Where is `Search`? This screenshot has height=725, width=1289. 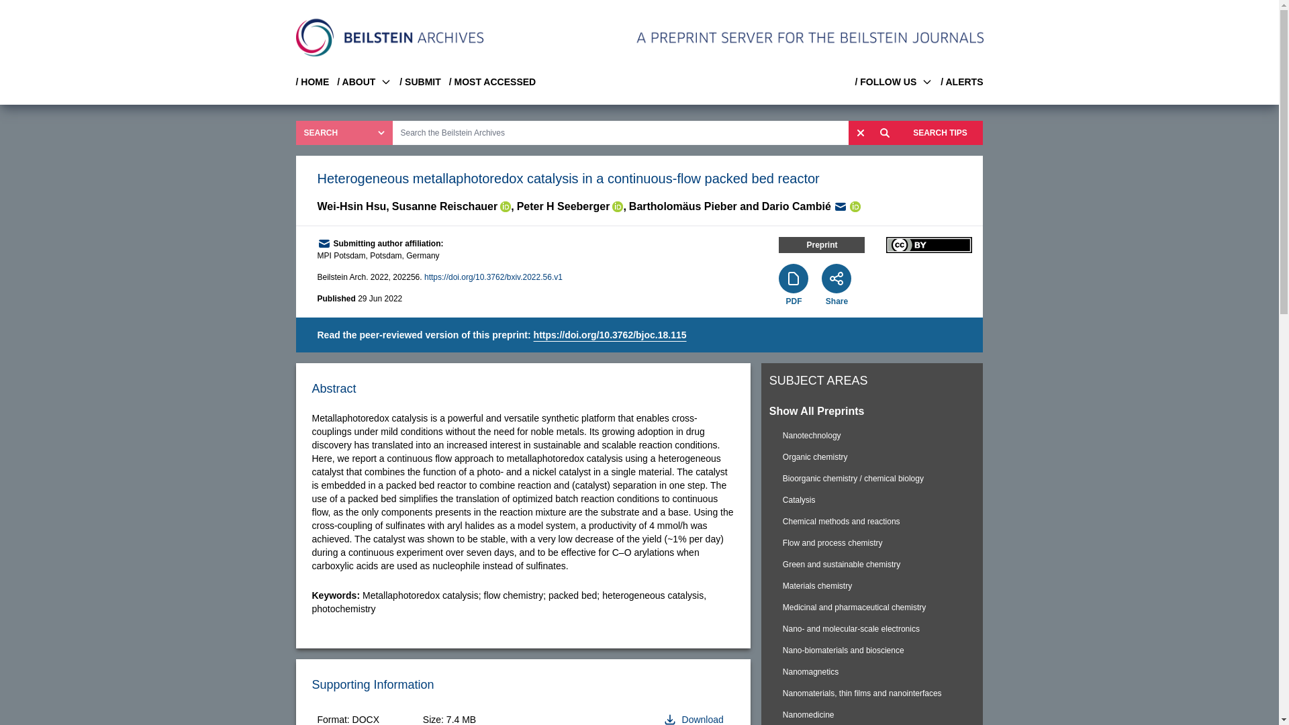
Search is located at coordinates (885, 133).